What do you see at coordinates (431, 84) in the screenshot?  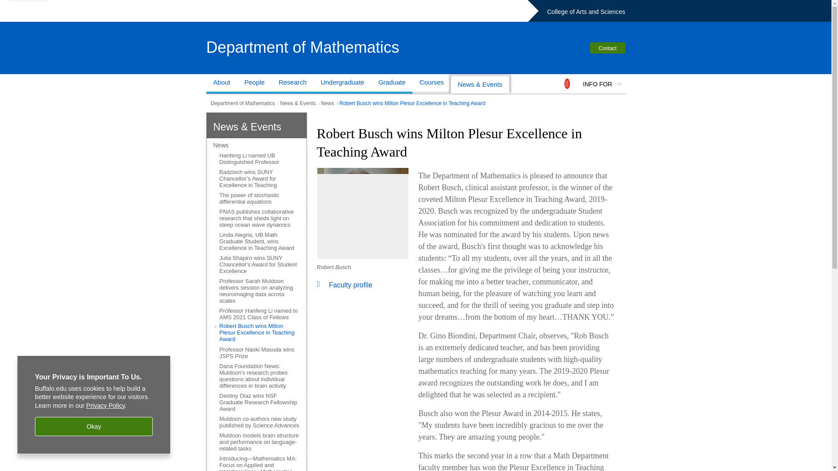 I see `Courses` at bounding box center [431, 84].